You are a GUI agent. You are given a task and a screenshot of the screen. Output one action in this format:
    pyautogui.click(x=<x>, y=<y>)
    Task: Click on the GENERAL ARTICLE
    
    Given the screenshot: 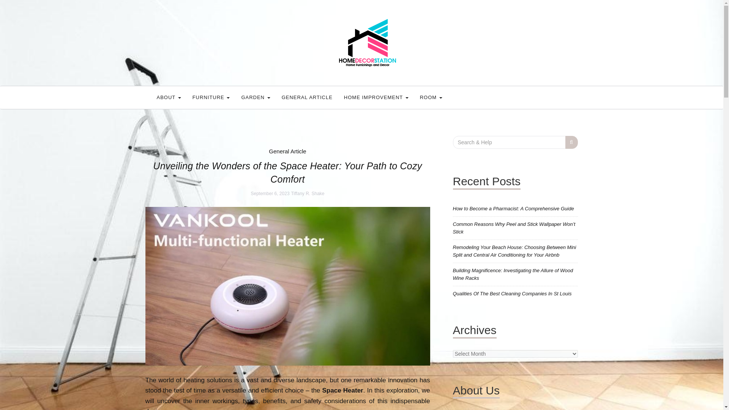 What is the action you would take?
    pyautogui.click(x=307, y=97)
    